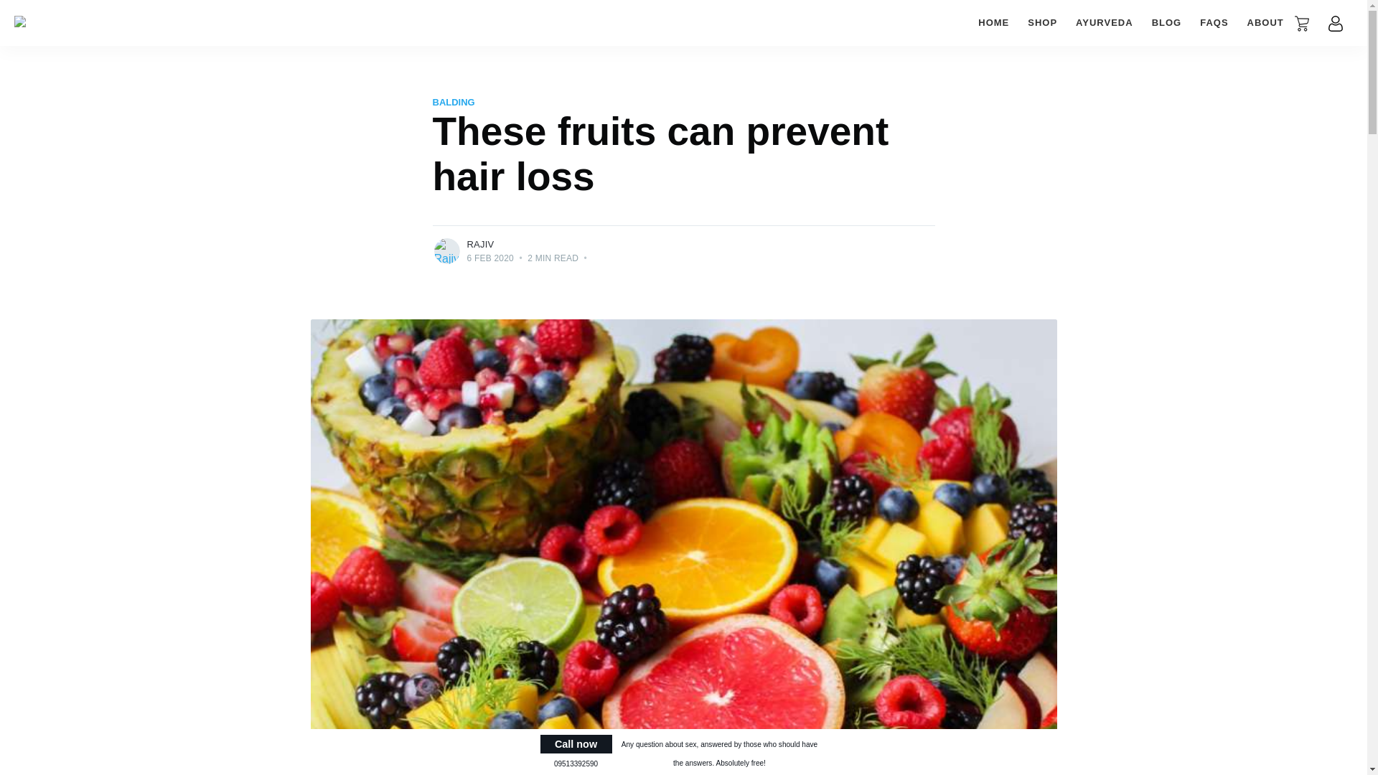  What do you see at coordinates (1335, 23) in the screenshot?
I see `Profile` at bounding box center [1335, 23].